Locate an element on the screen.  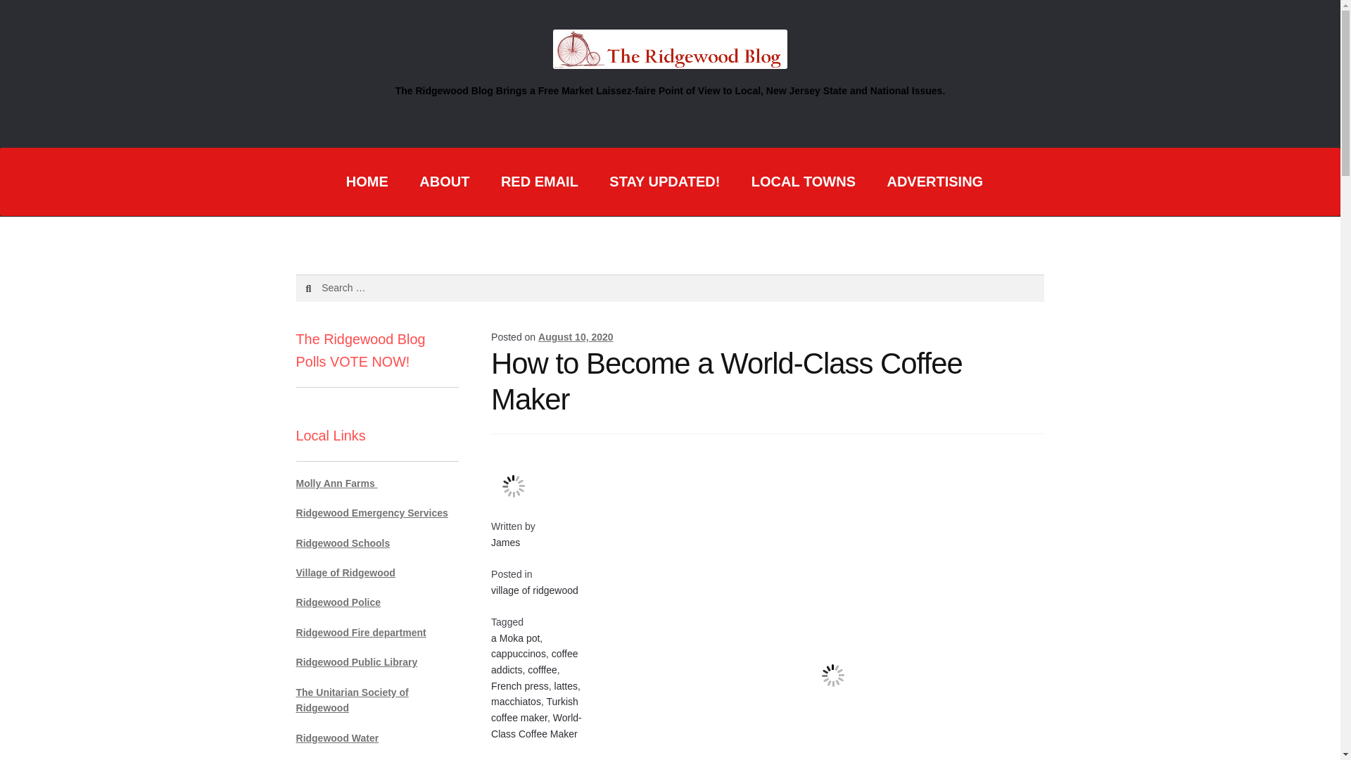
LOCAL TOWNS is located at coordinates (804, 182).